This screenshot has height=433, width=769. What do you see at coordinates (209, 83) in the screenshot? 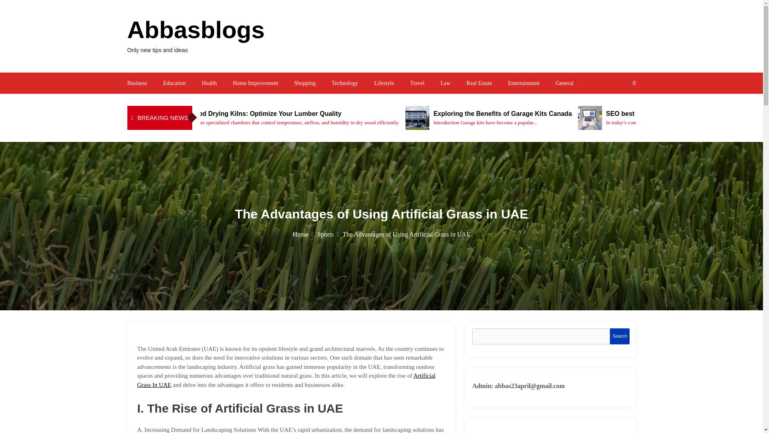
I see `Health` at bounding box center [209, 83].